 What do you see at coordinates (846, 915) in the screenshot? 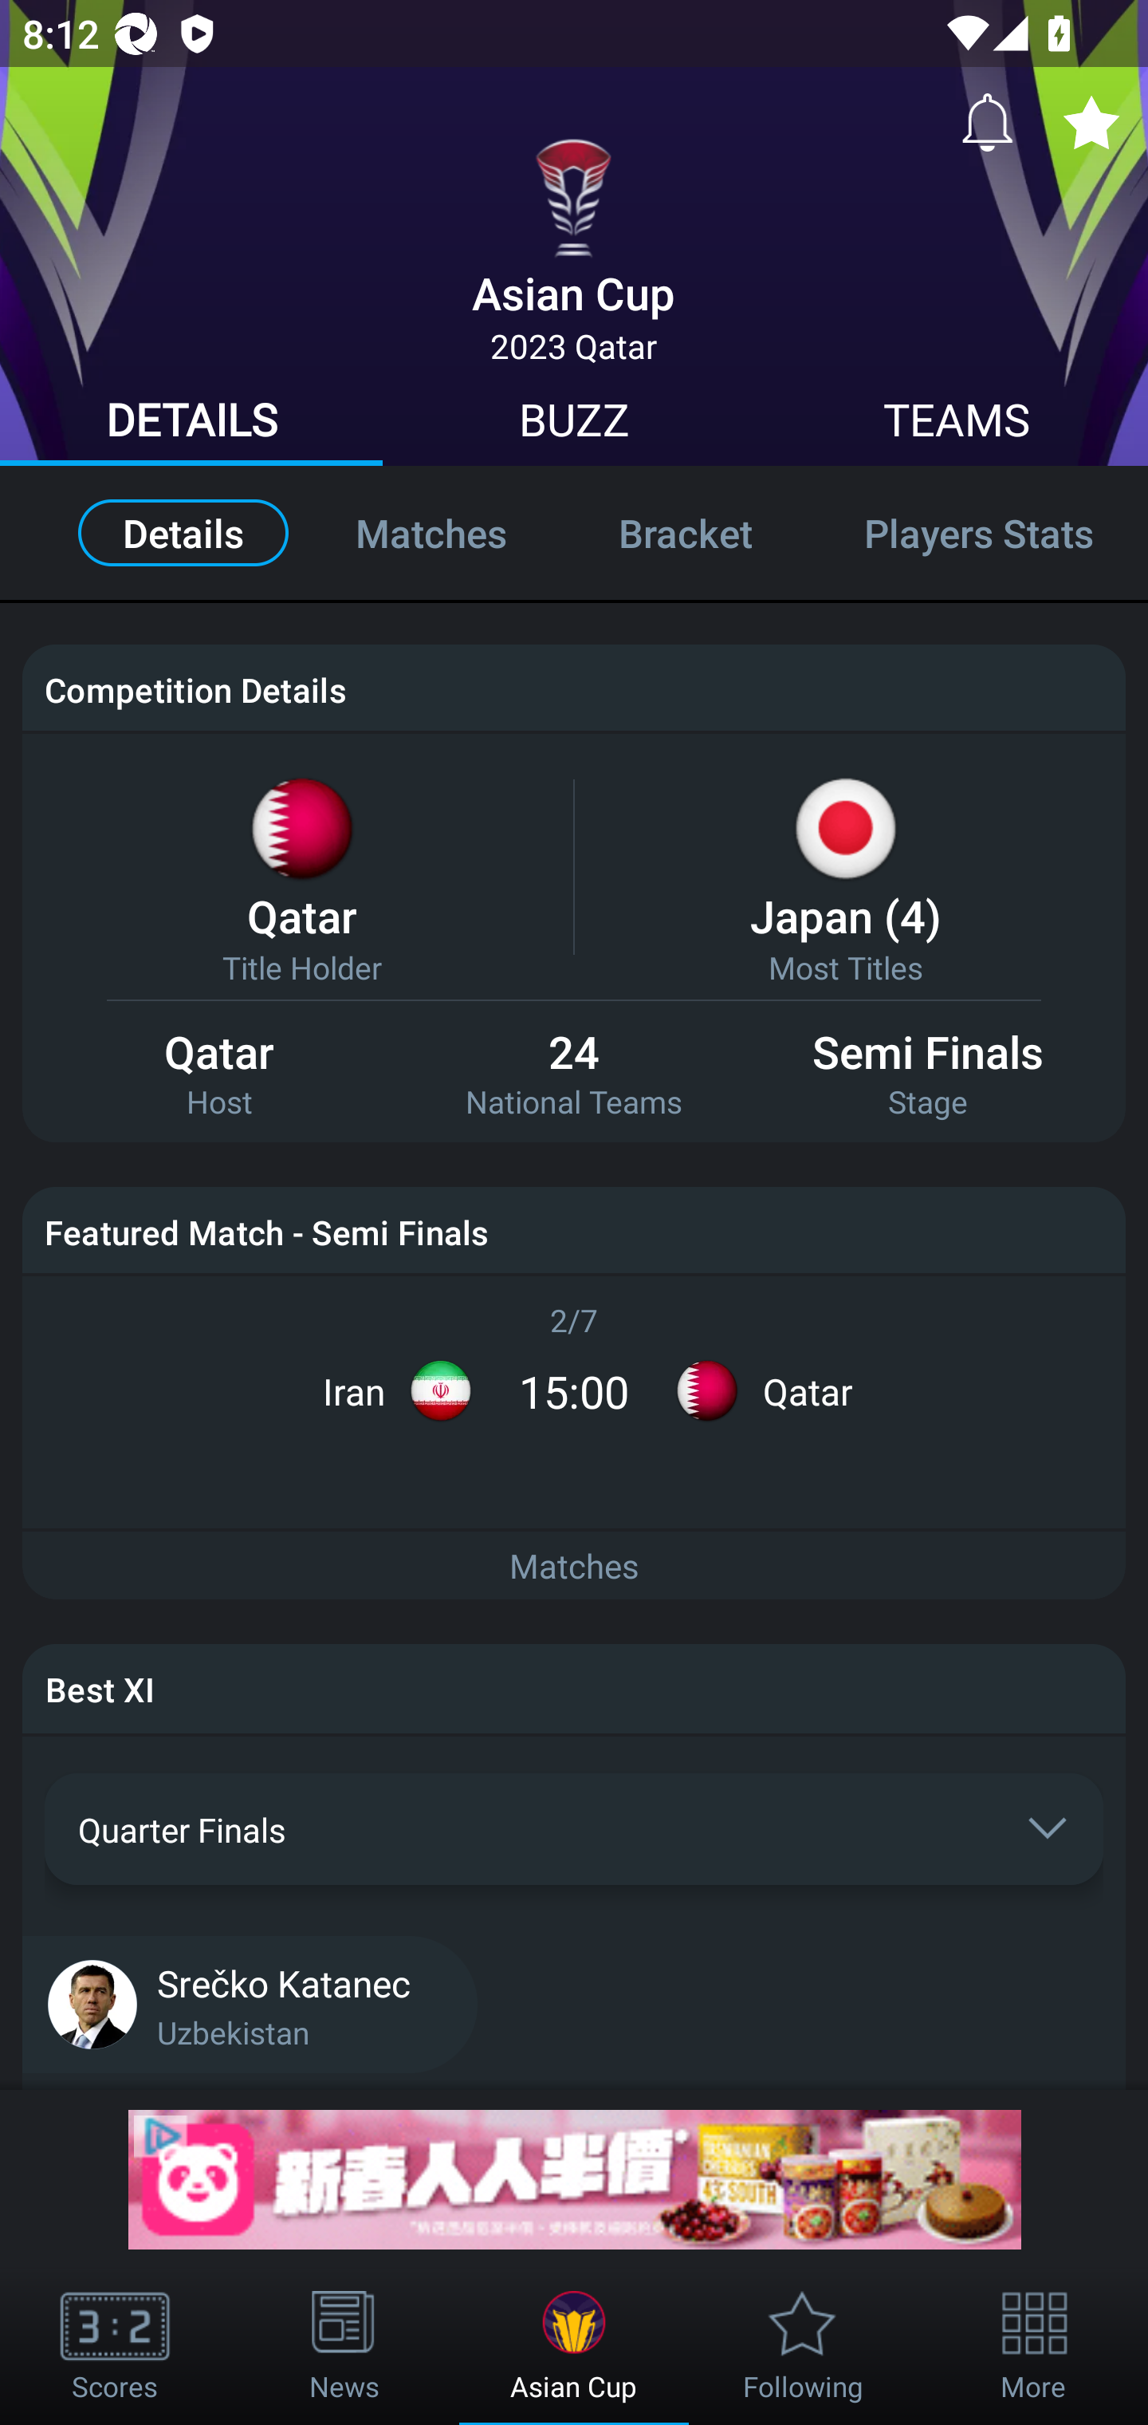
I see `Japan (4)` at bounding box center [846, 915].